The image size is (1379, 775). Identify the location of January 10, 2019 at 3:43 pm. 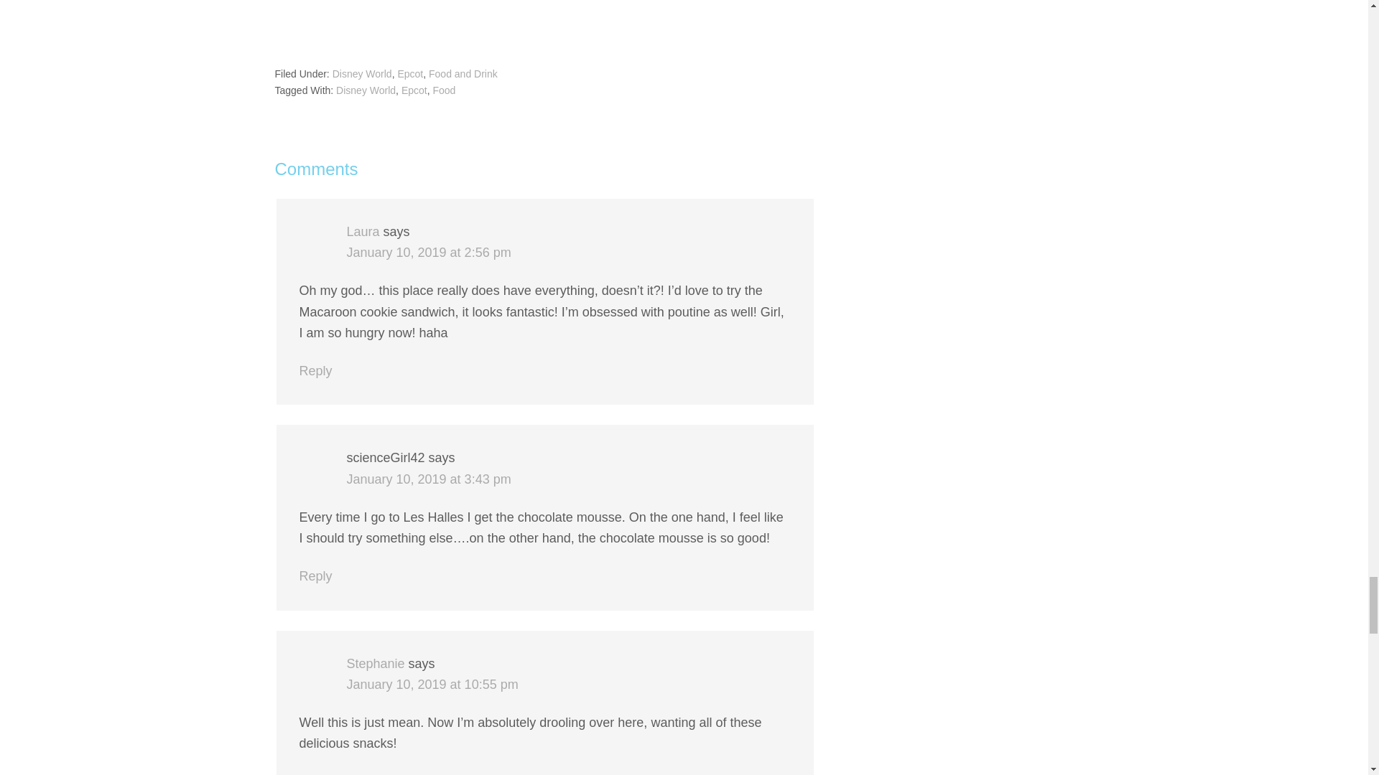
(428, 479).